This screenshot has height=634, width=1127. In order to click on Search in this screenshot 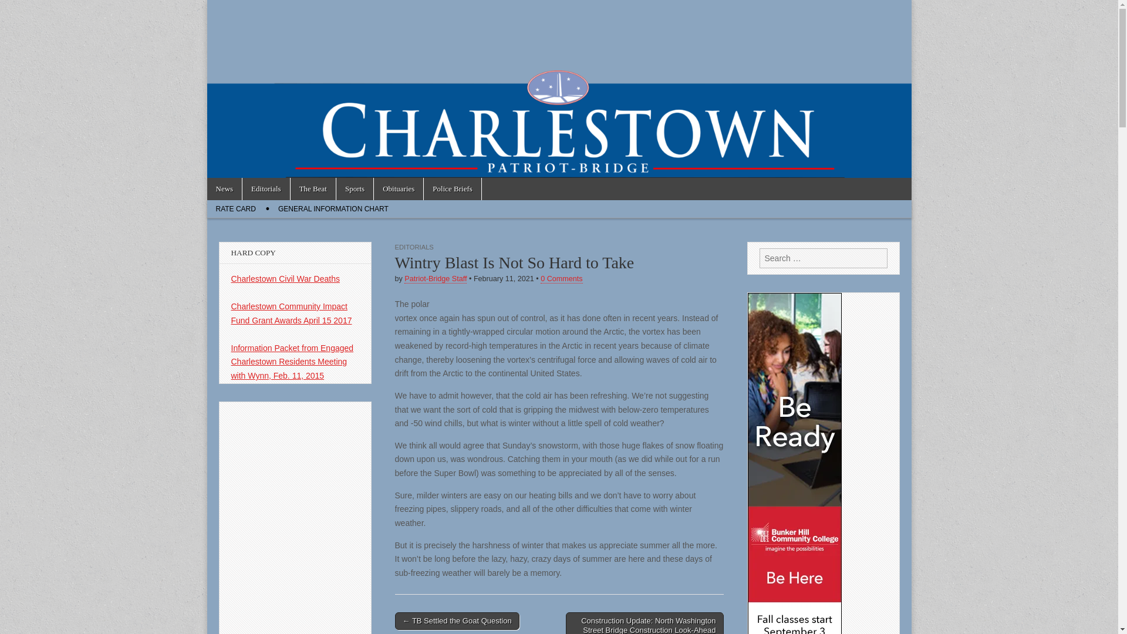, I will do `click(18, 9)`.